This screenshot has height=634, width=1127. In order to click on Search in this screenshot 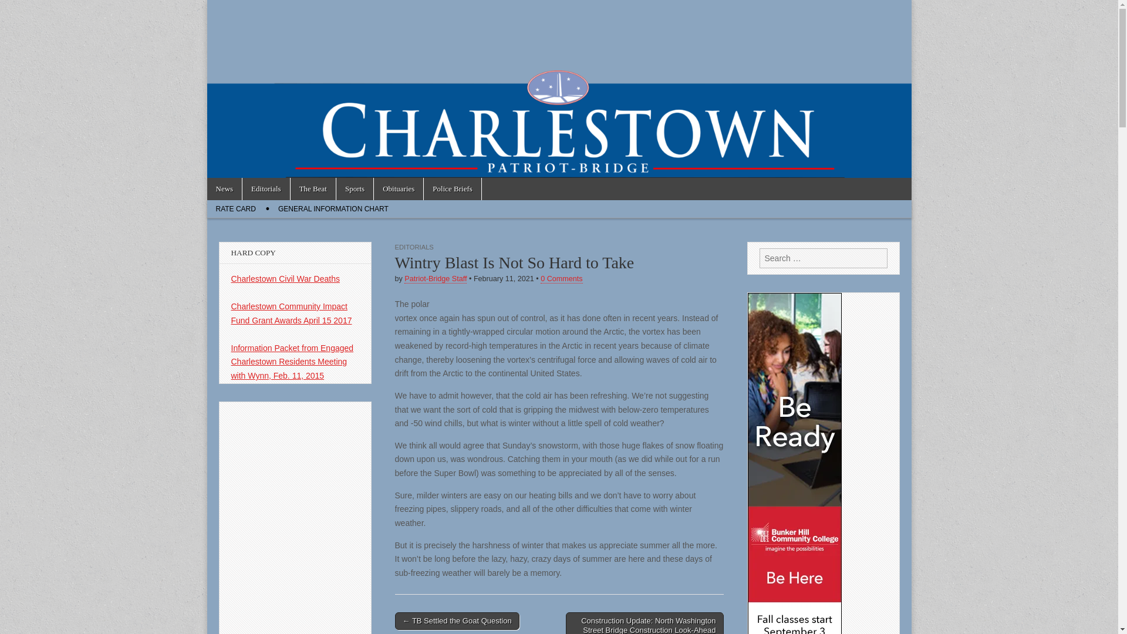, I will do `click(18, 9)`.